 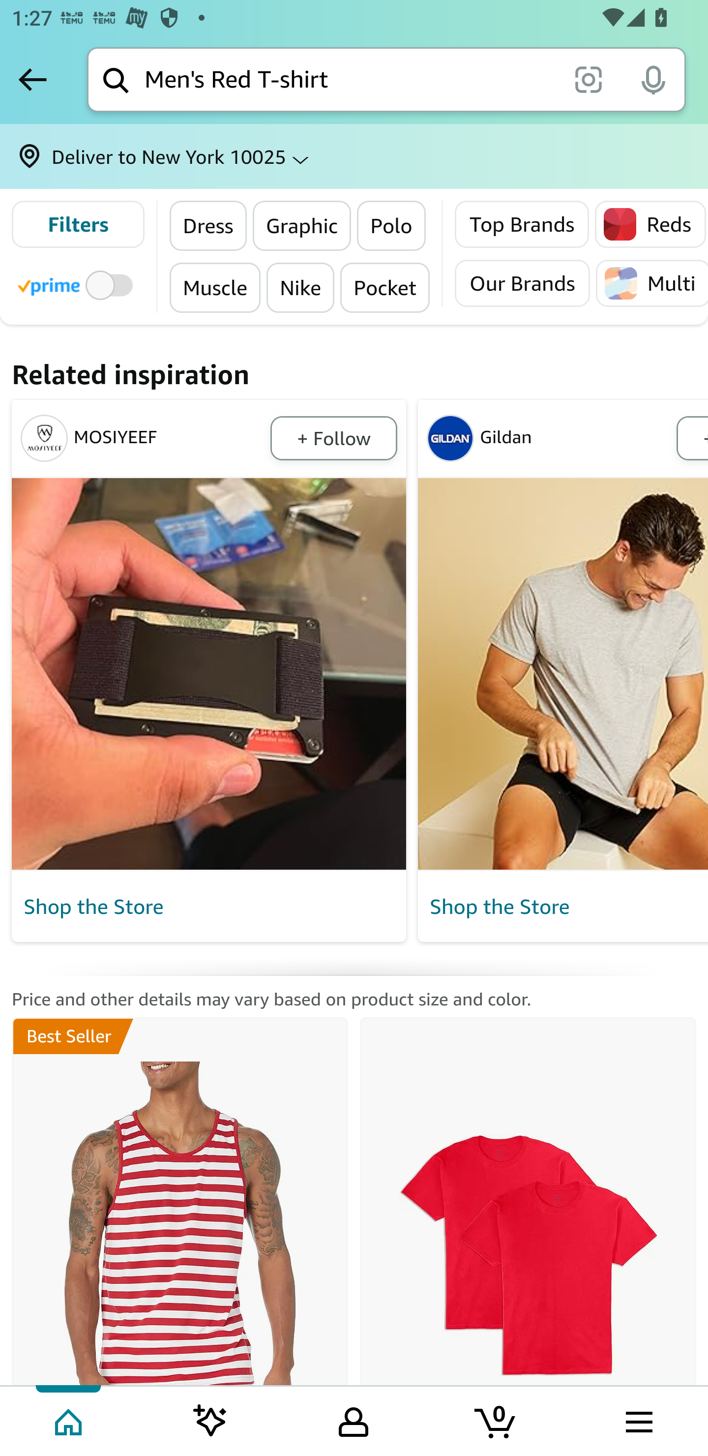 I want to click on Filters, so click(x=78, y=224).